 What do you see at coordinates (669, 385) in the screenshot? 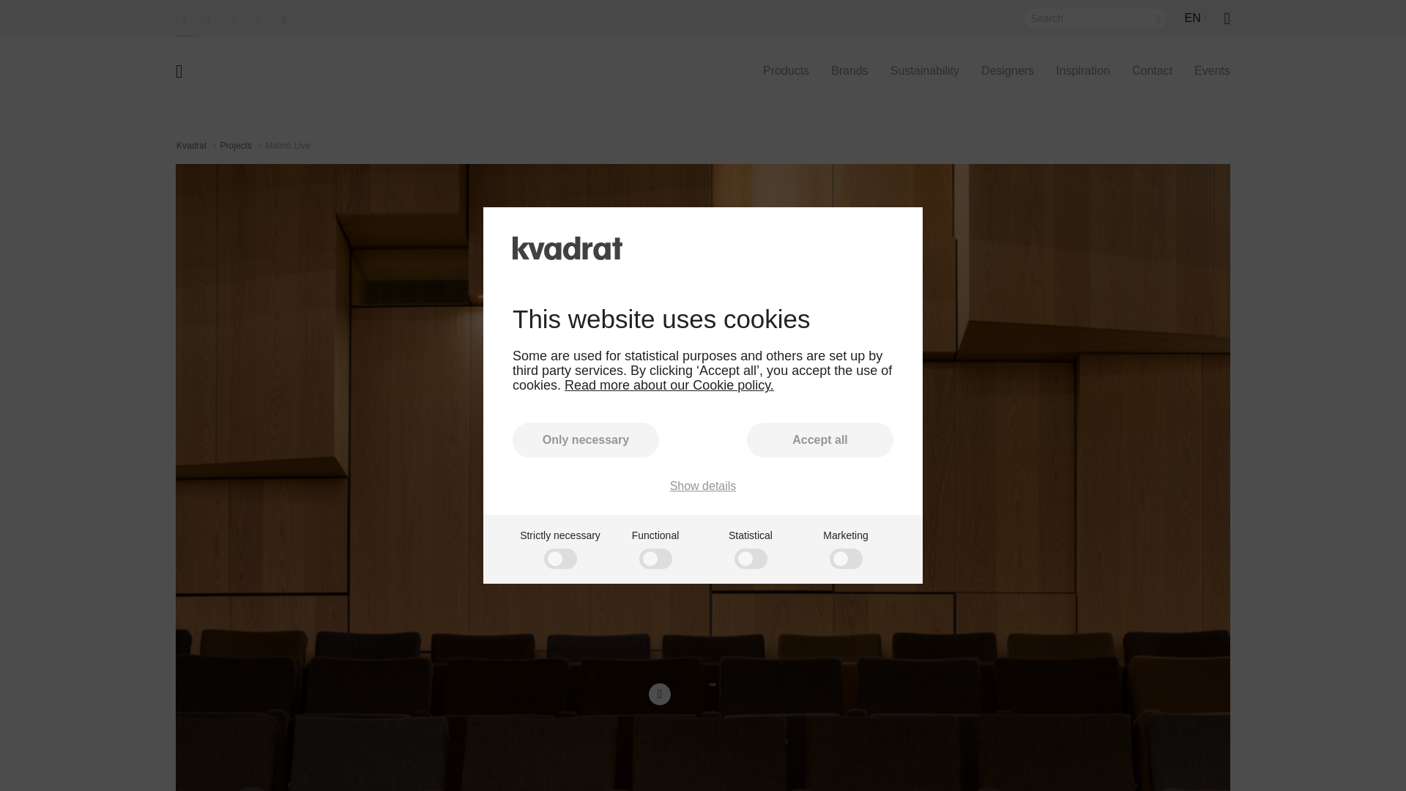
I see `Read more about our Cookie policy.` at bounding box center [669, 385].